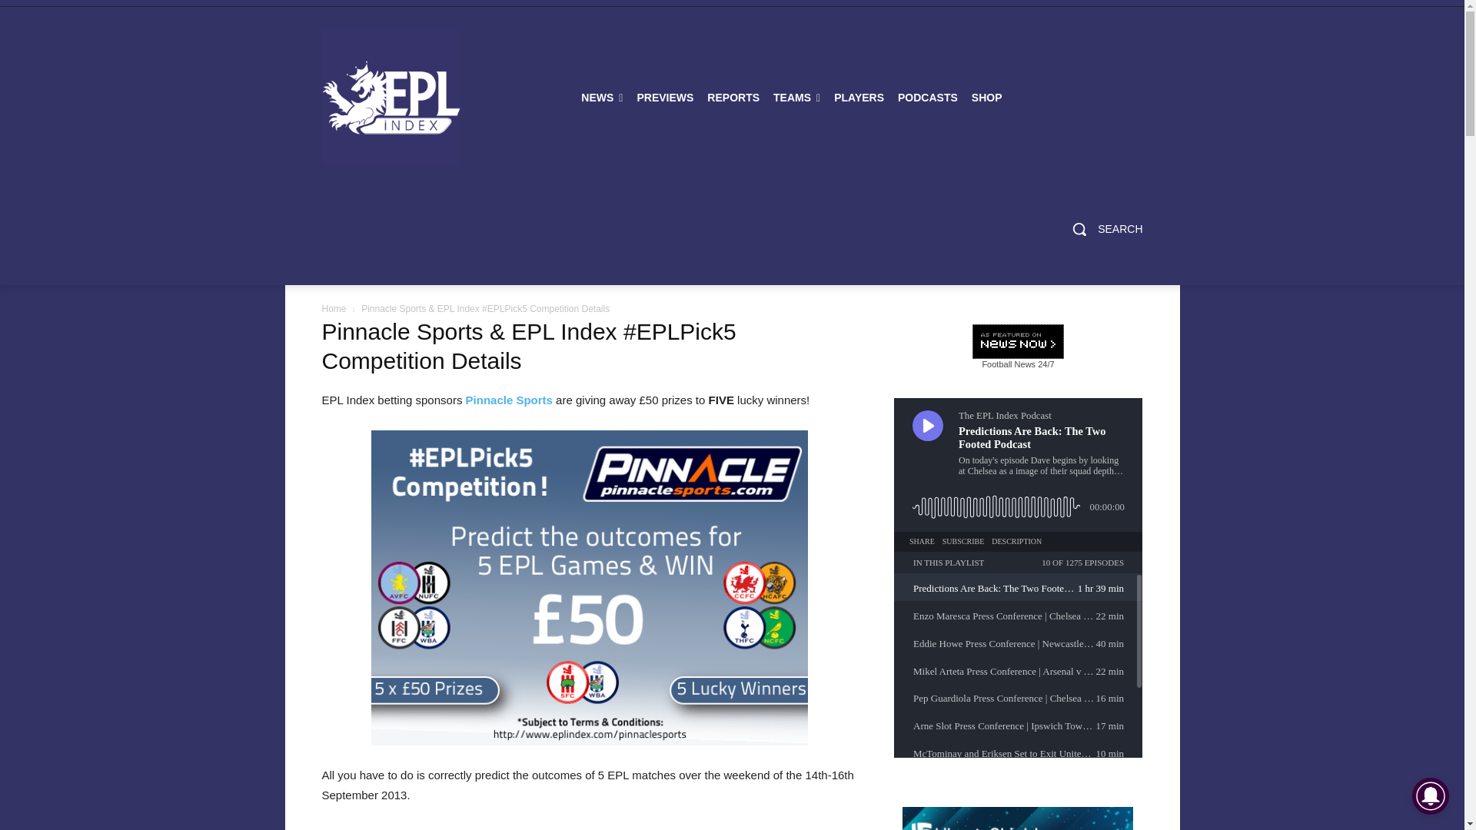 The width and height of the screenshot is (1476, 830). What do you see at coordinates (859, 97) in the screenshot?
I see `PLAYERS` at bounding box center [859, 97].